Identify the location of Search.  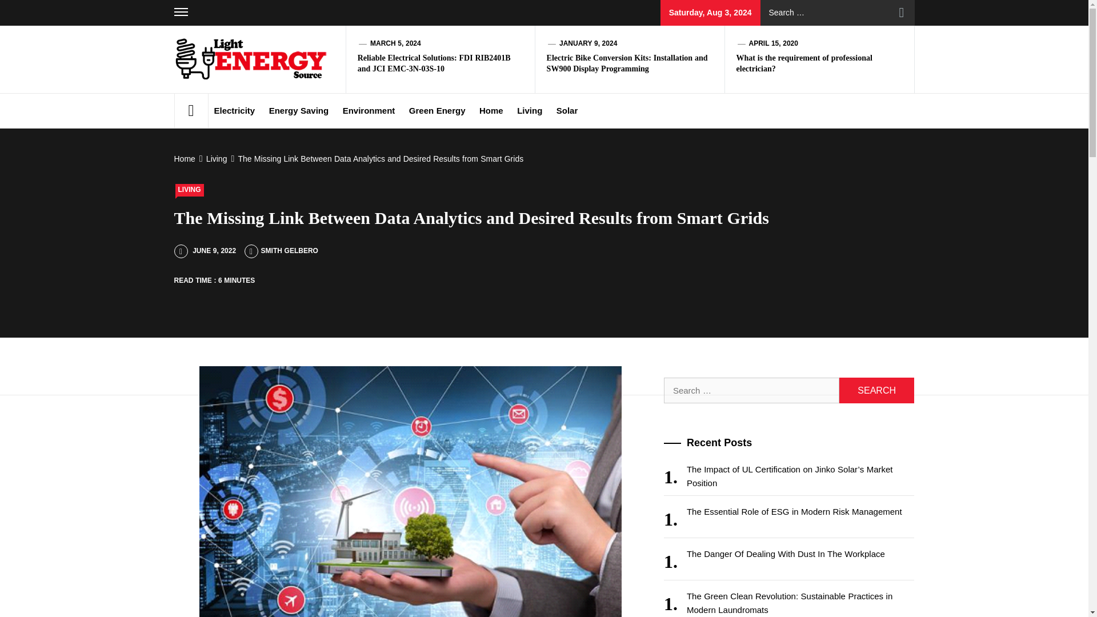
(902, 13).